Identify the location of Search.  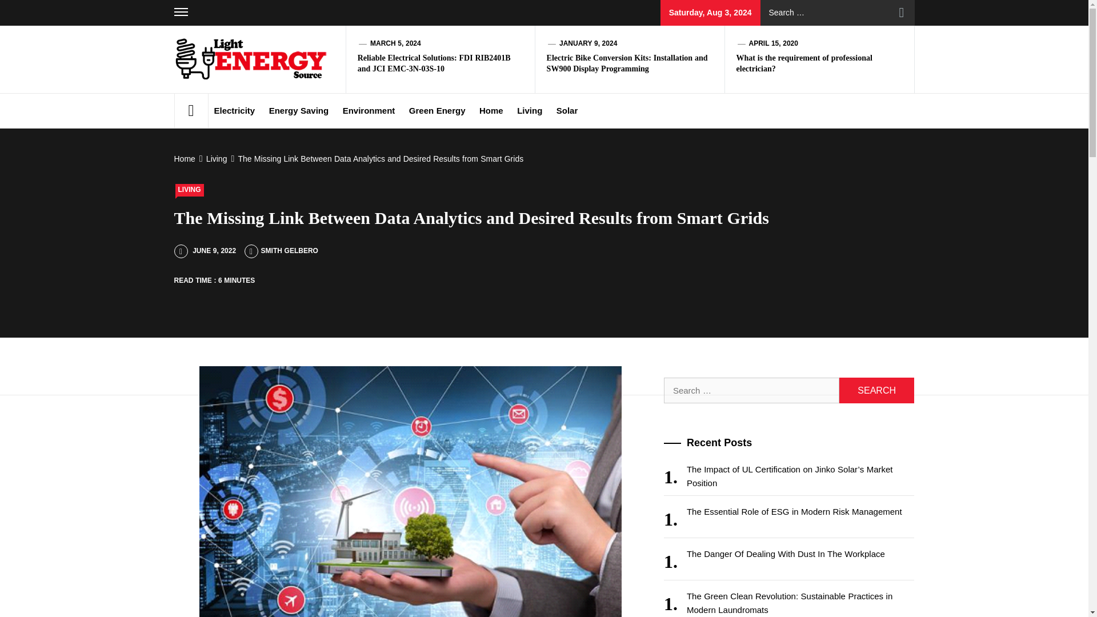
(902, 13).